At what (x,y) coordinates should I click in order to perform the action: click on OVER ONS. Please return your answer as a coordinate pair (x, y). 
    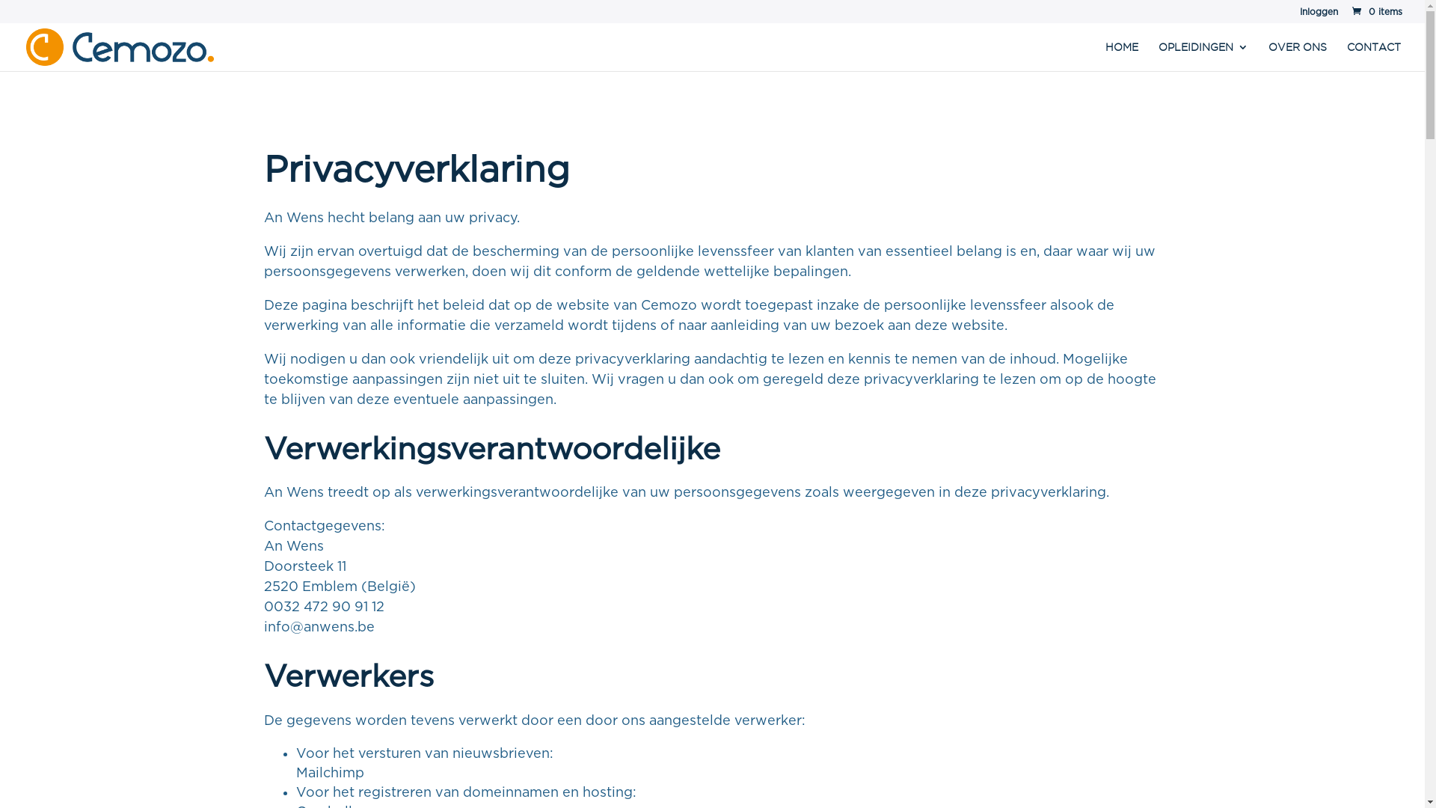
    Looking at the image, I should click on (1298, 57).